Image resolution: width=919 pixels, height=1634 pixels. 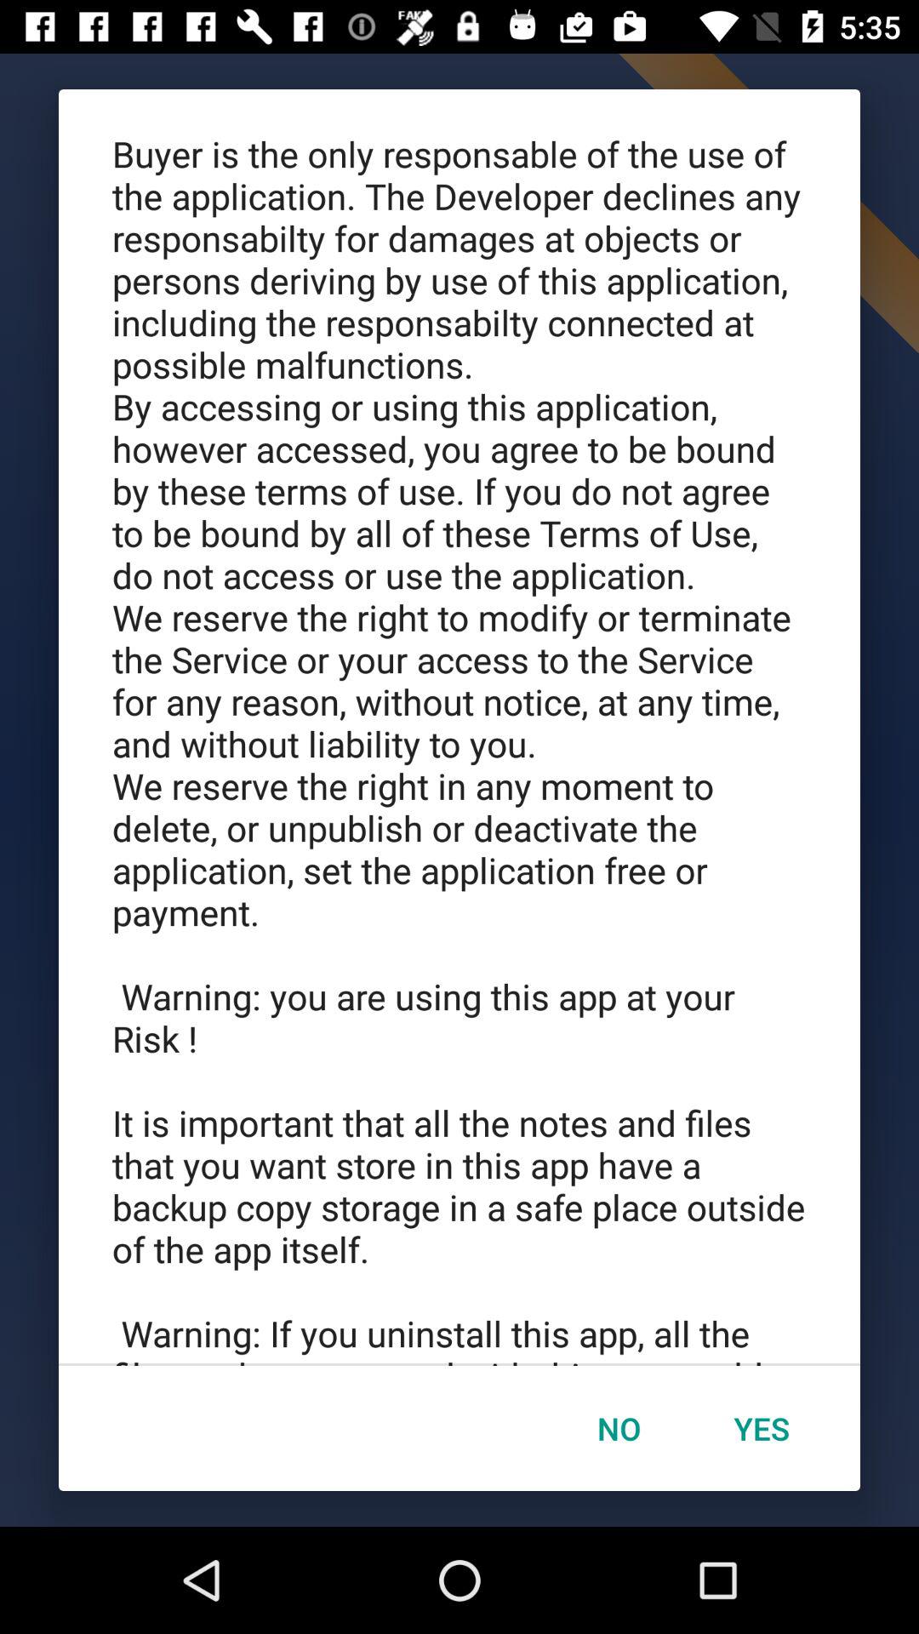 What do you see at coordinates (762, 1428) in the screenshot?
I see `tap the icon to the right of no button` at bounding box center [762, 1428].